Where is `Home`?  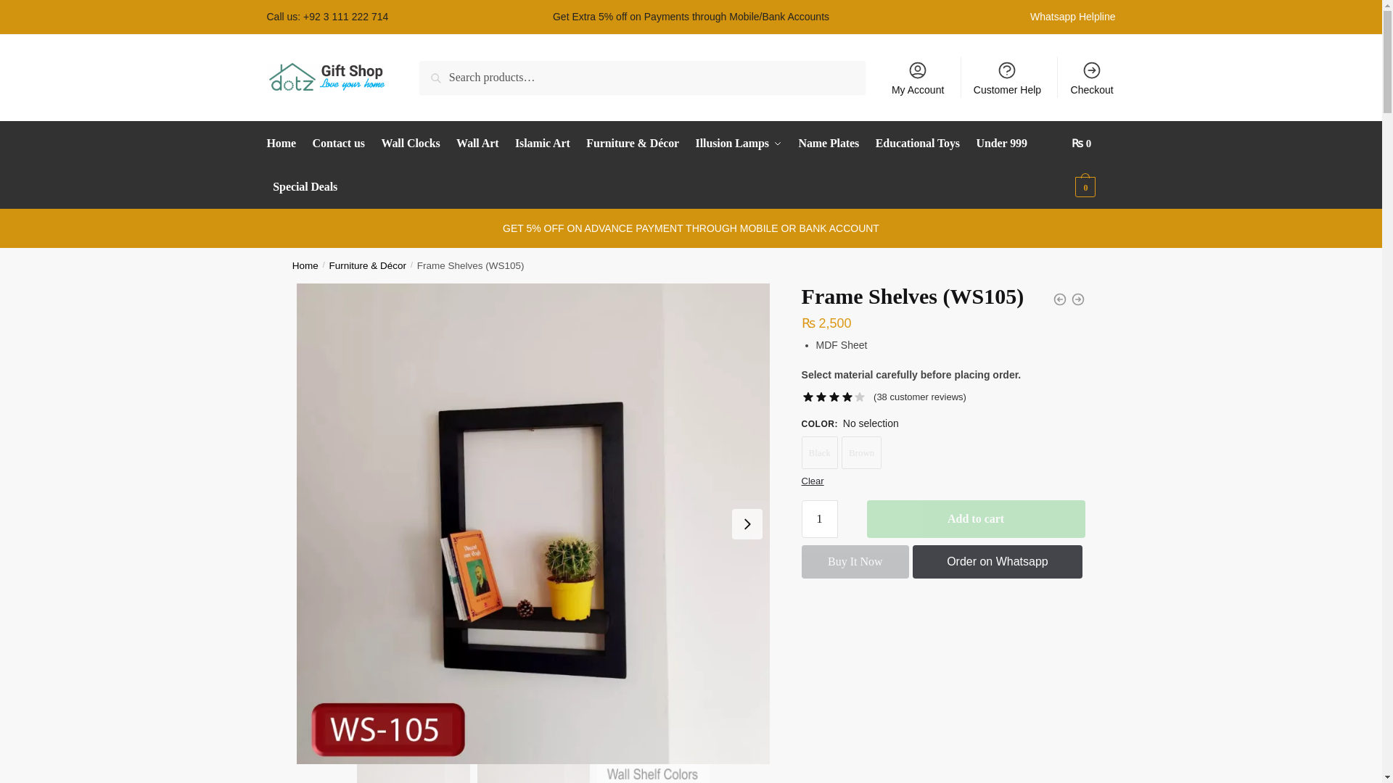 Home is located at coordinates (284, 144).